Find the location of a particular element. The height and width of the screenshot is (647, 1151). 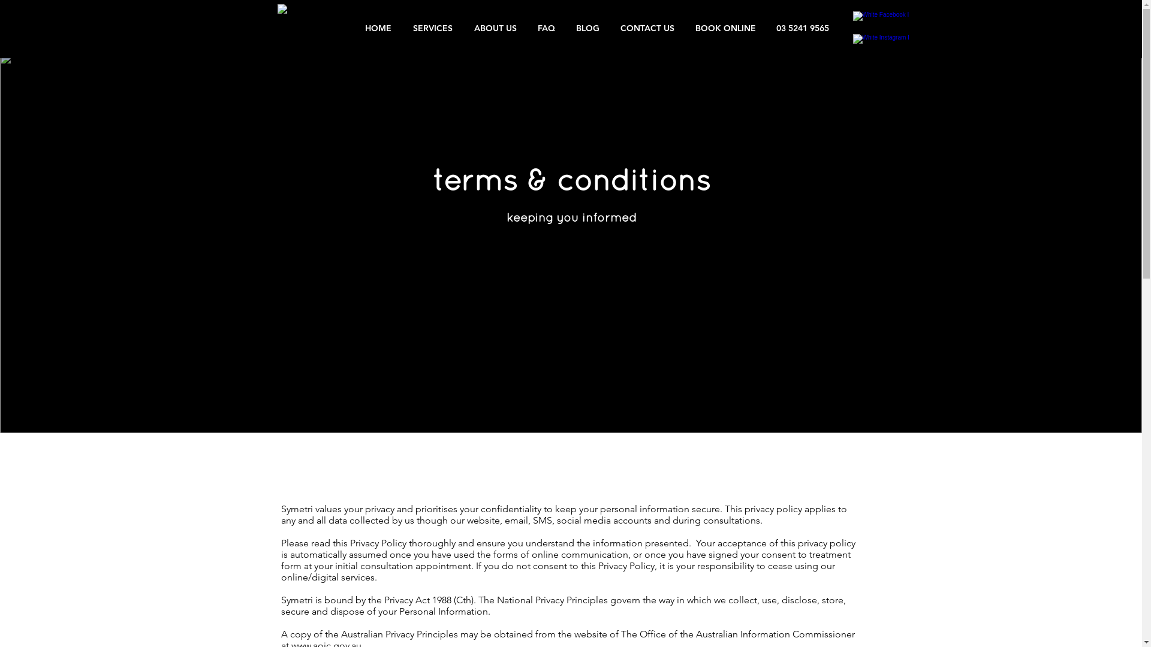

BOOK ONLINE is located at coordinates (725, 28).